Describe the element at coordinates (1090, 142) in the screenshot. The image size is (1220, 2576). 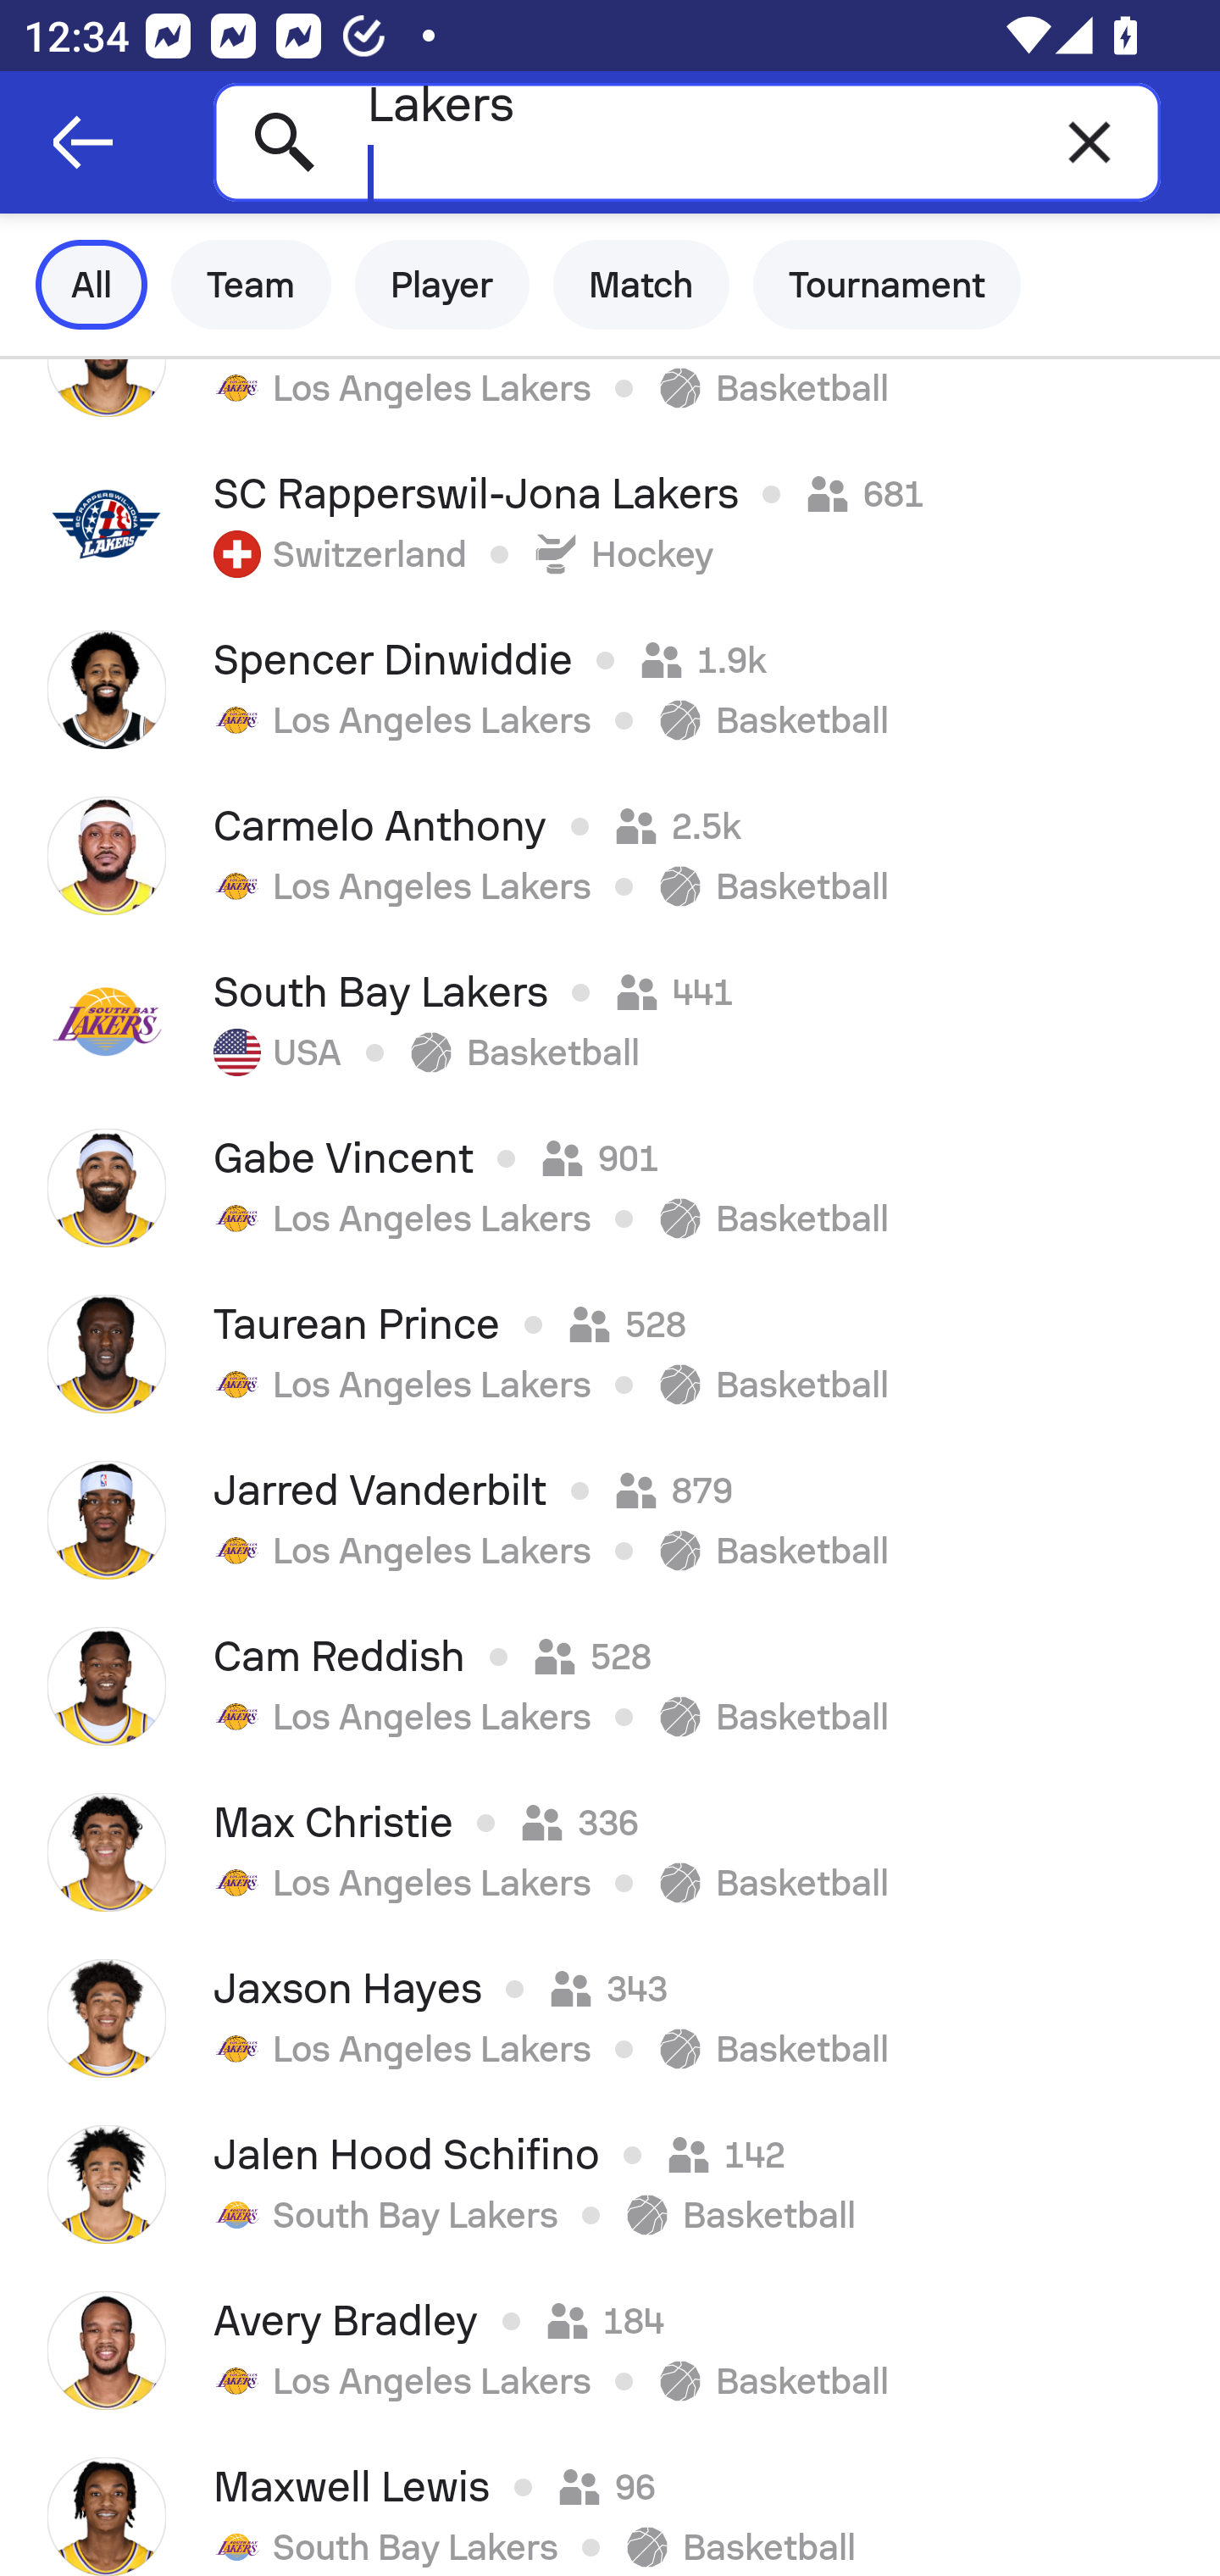
I see `Clear text` at that location.